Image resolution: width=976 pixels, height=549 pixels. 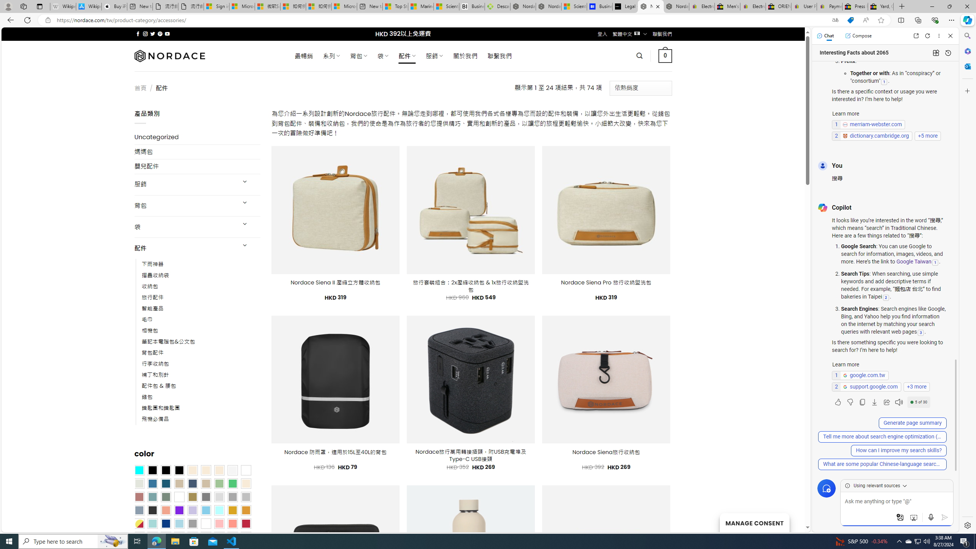 I want to click on Open link in new tab, so click(x=916, y=36).